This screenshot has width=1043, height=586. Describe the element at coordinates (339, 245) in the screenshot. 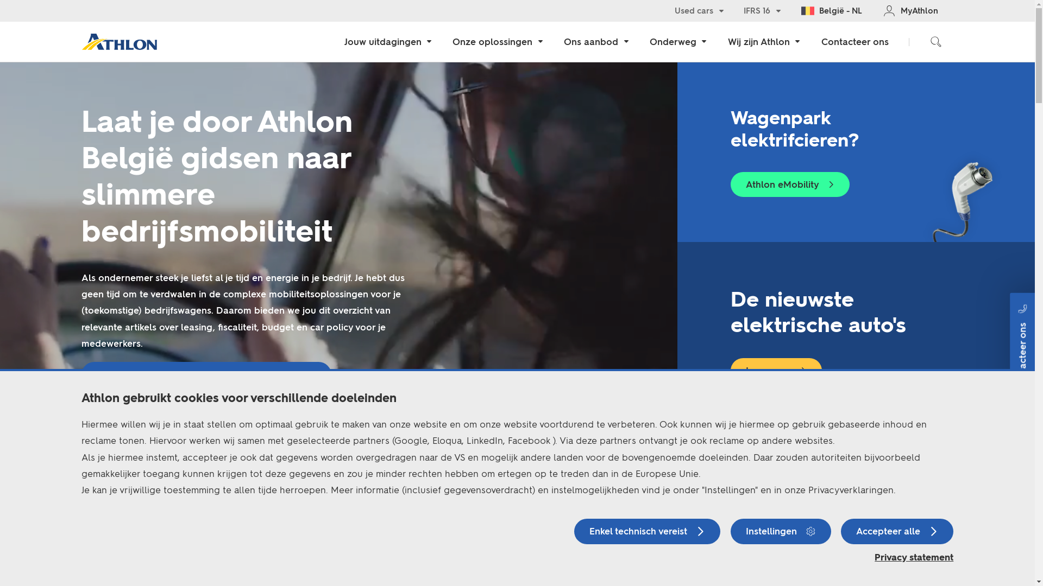

I see `Share` at that location.